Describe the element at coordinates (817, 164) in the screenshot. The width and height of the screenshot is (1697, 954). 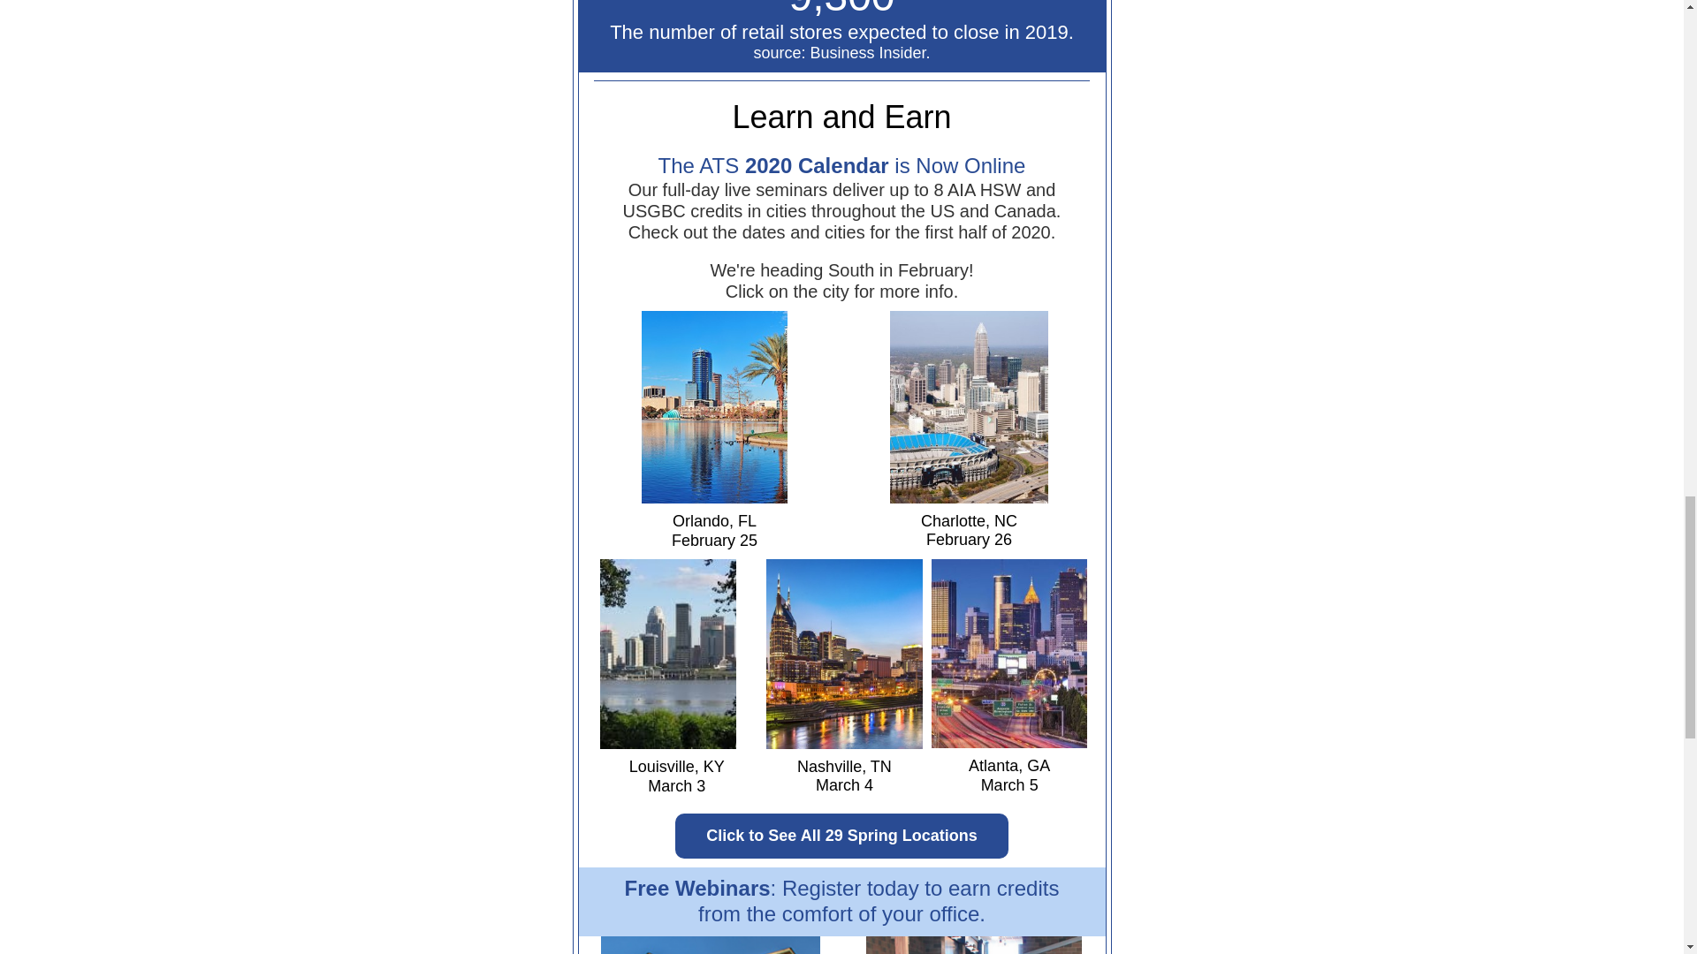
I see `2020 Calendar` at that location.